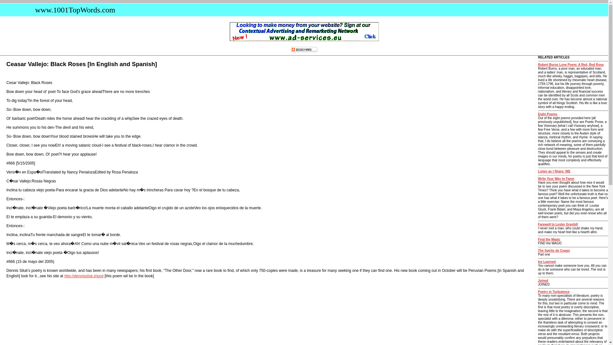 This screenshot has width=613, height=345. I want to click on Farewell to Lester Graybill, so click(558, 224).